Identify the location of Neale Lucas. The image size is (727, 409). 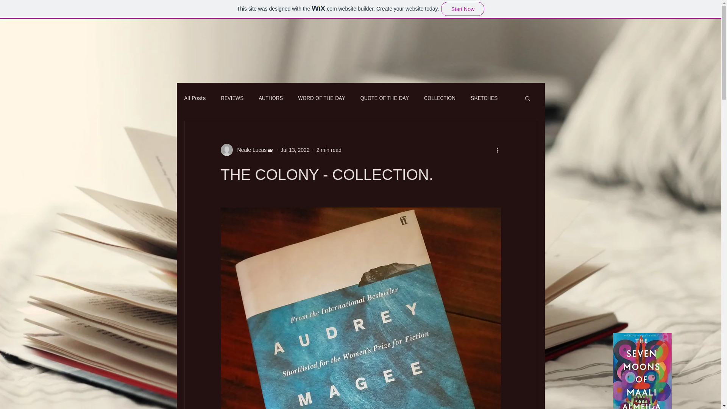
(247, 150).